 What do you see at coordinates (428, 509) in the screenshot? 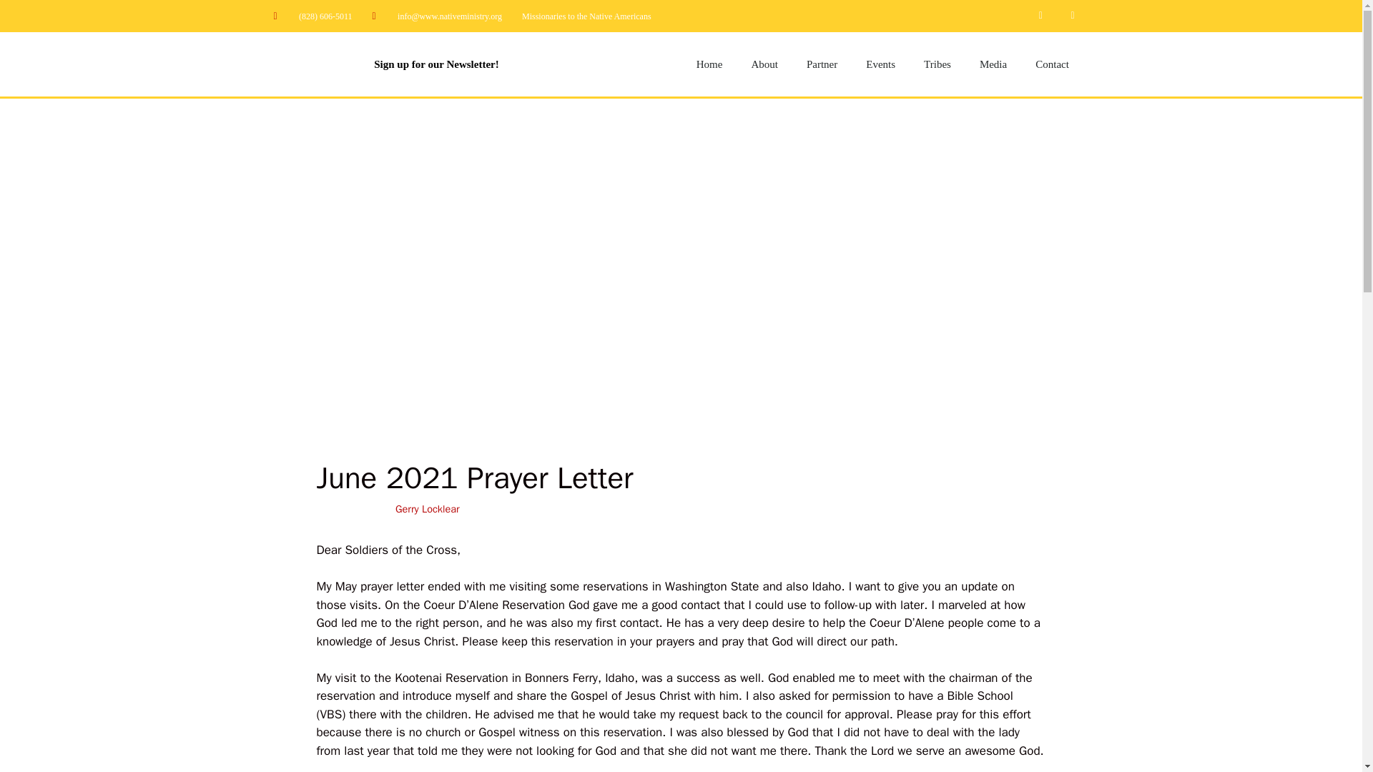
I see `View all posts by Gerry Locklear` at bounding box center [428, 509].